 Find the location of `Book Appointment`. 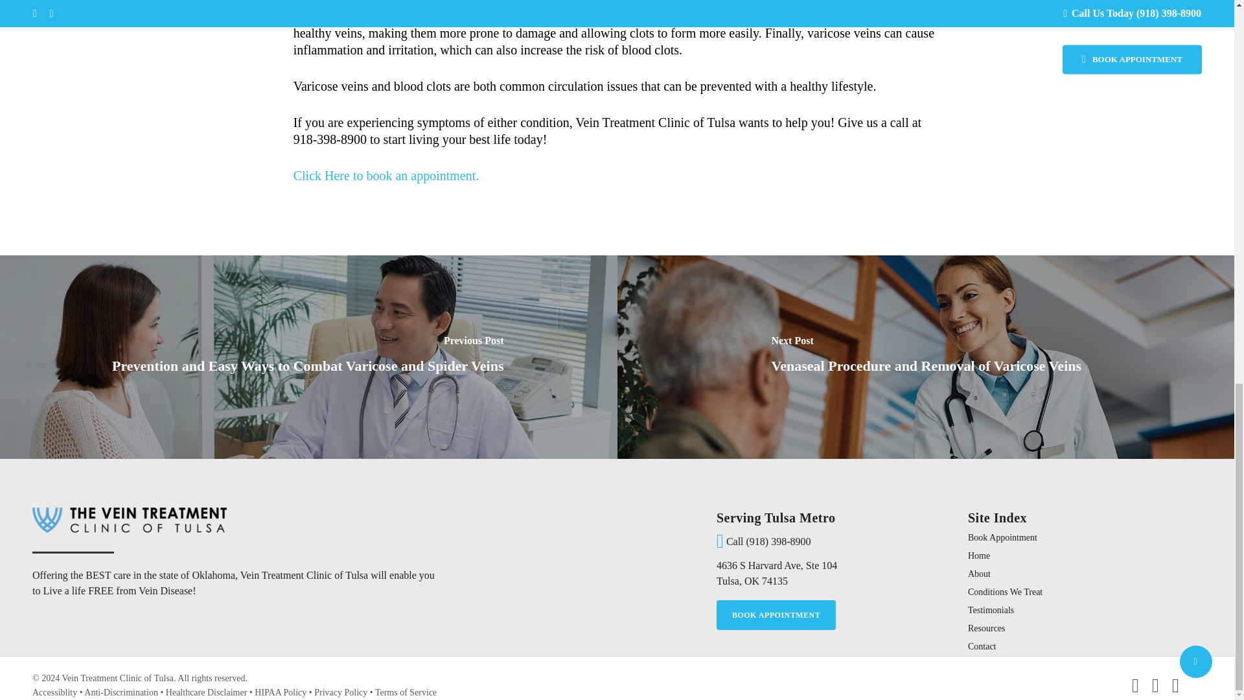

Book Appointment is located at coordinates (1081, 538).